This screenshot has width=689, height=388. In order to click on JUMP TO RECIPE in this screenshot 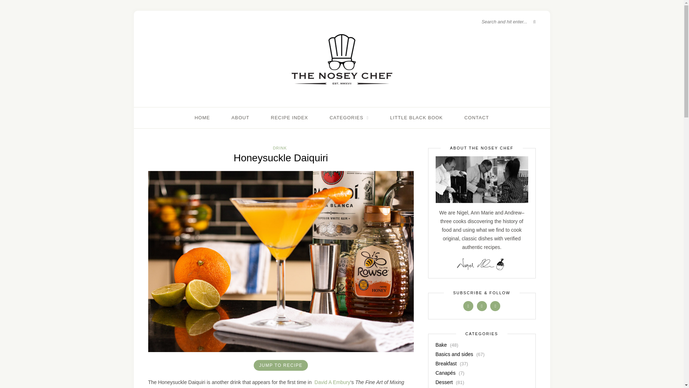, I will do `click(281, 365)`.